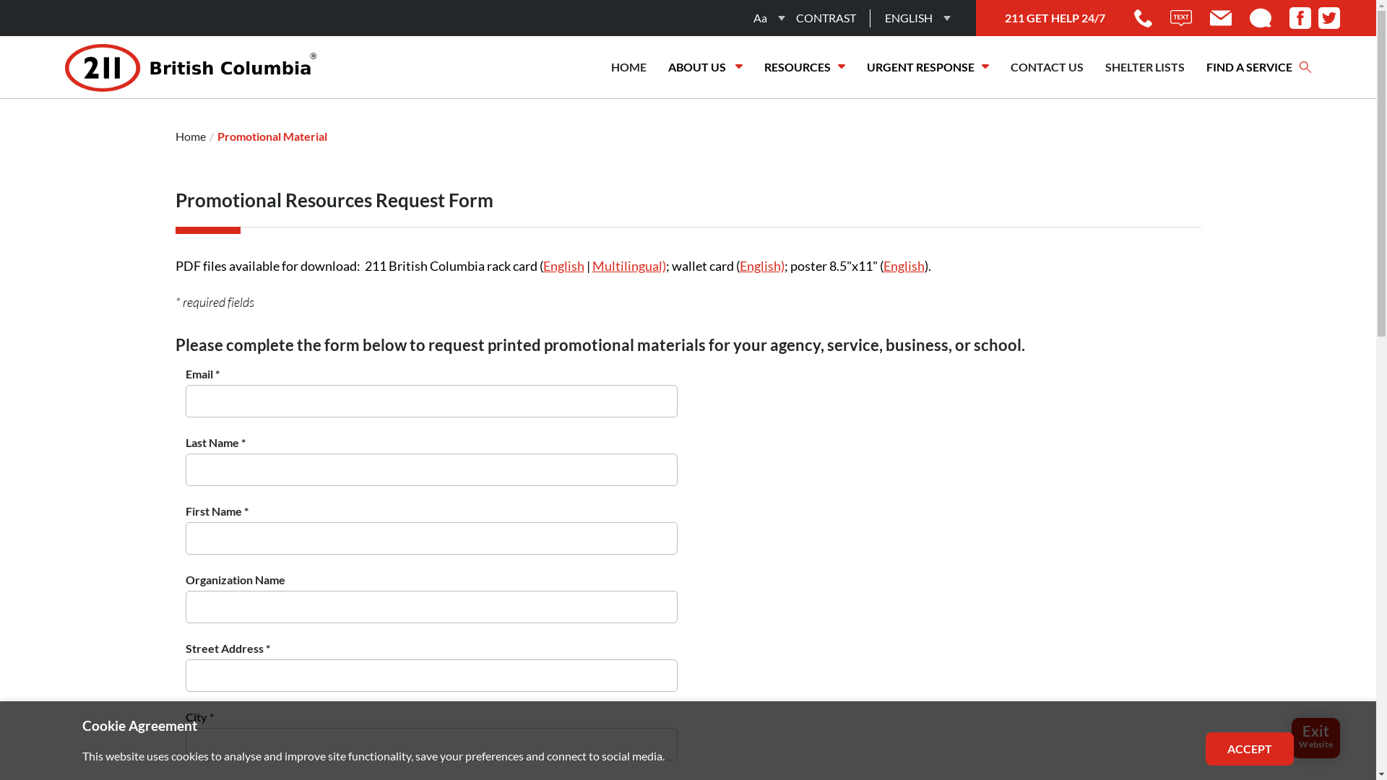  I want to click on Aa, so click(760, 18).